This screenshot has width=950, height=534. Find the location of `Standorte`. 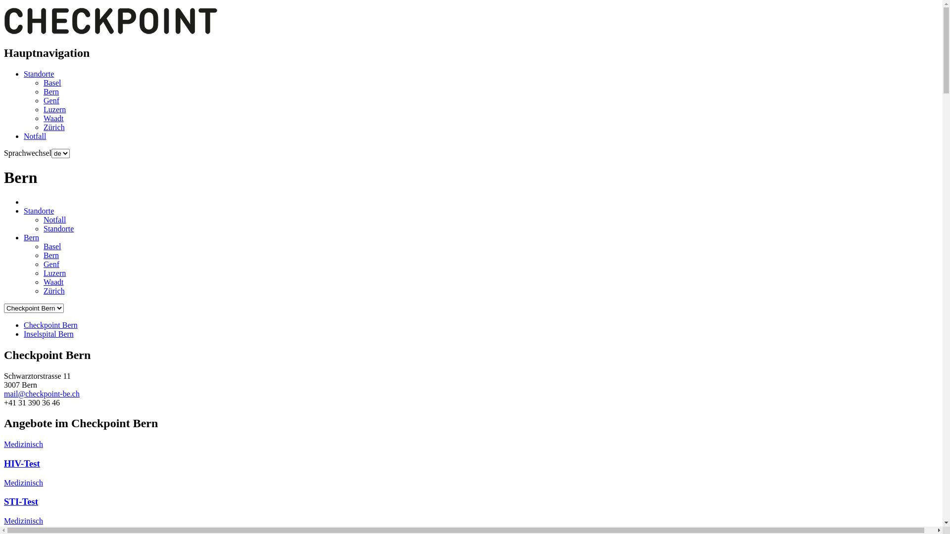

Standorte is located at coordinates (39, 211).